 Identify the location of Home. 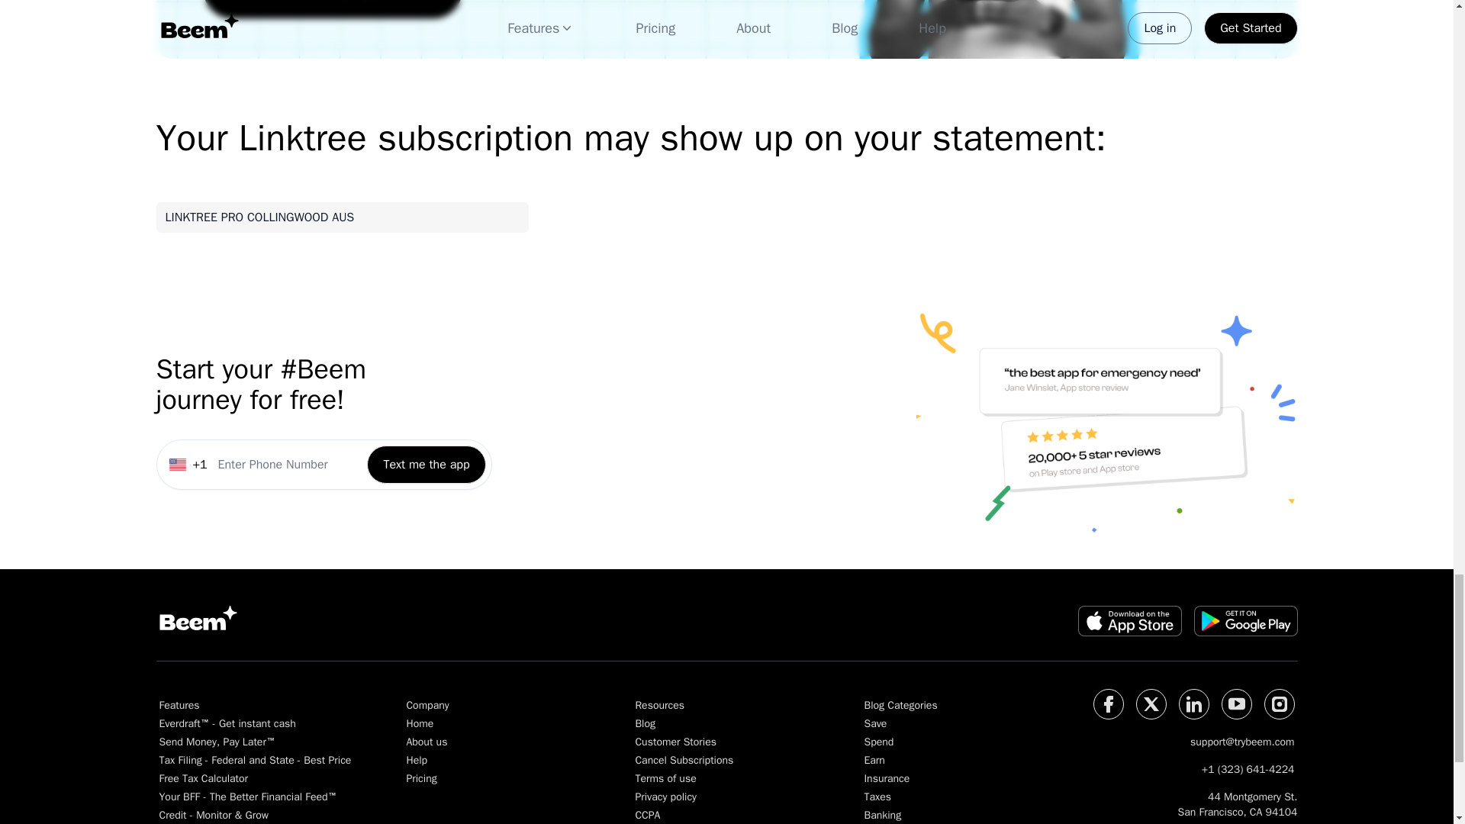
(493, 723).